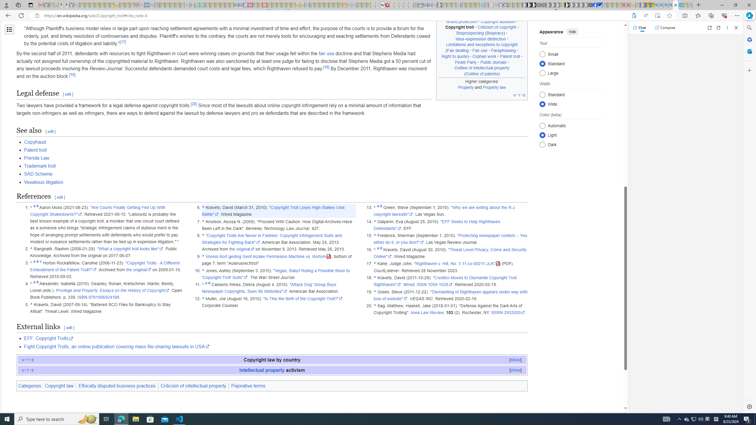  Describe the element at coordinates (375, 306) in the screenshot. I see `Jump up` at that location.